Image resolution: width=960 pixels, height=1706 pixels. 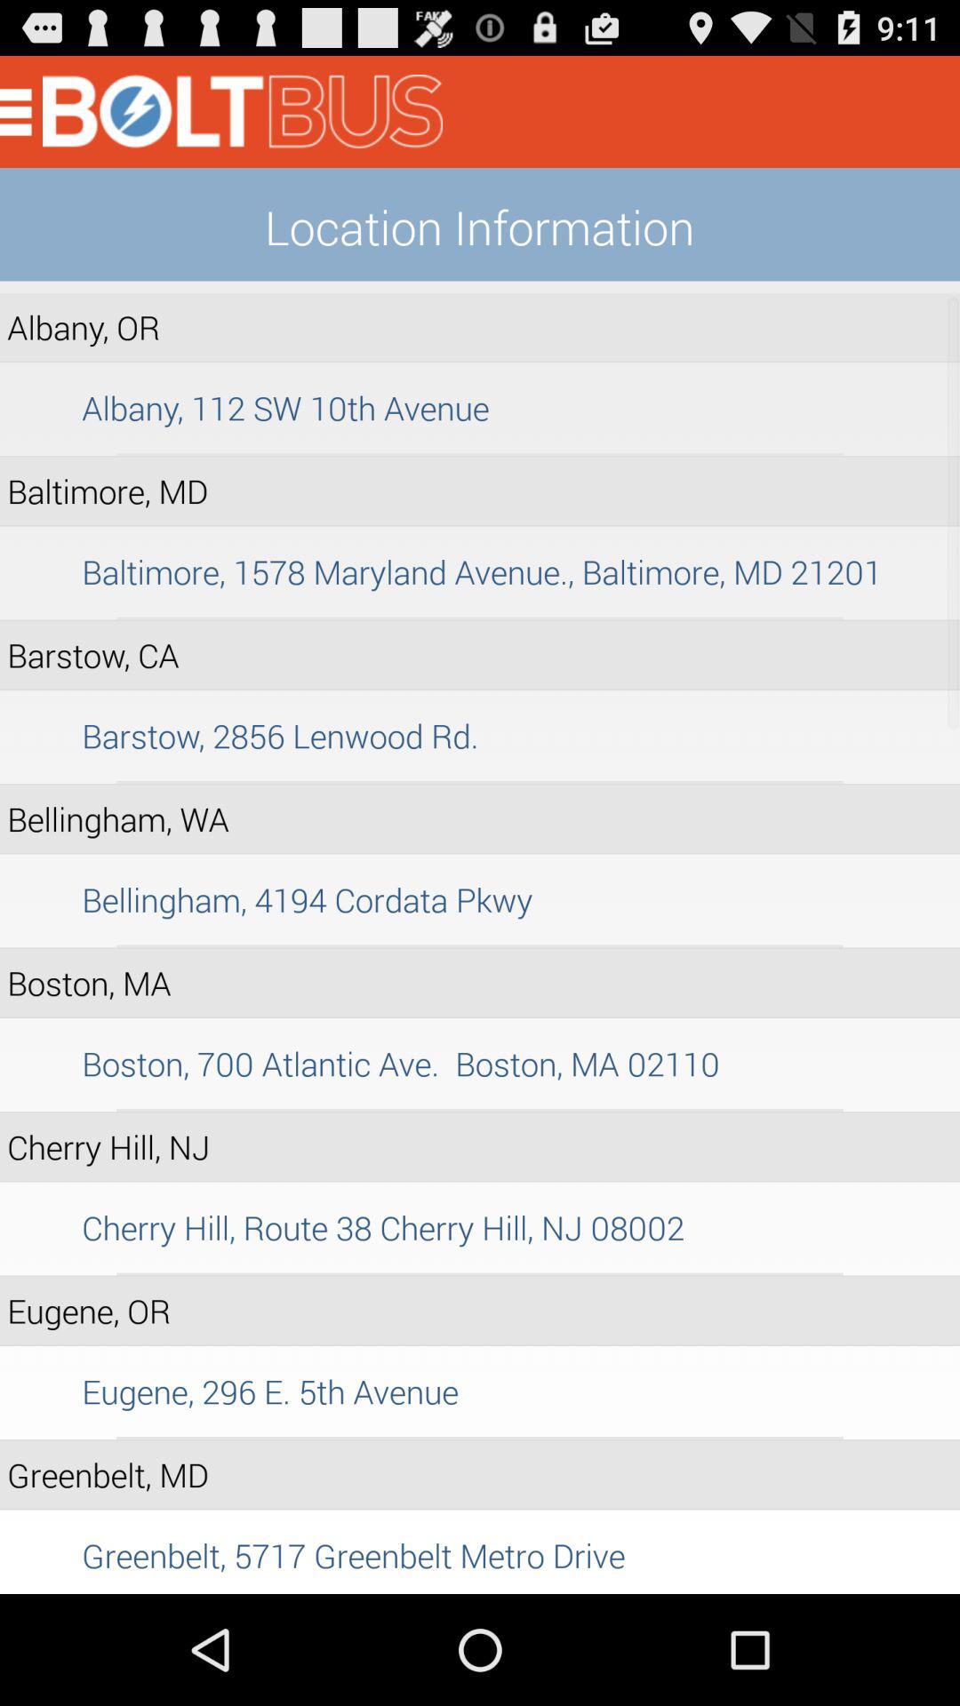 I want to click on choose the app above the boston, ma item, so click(x=480, y=945).